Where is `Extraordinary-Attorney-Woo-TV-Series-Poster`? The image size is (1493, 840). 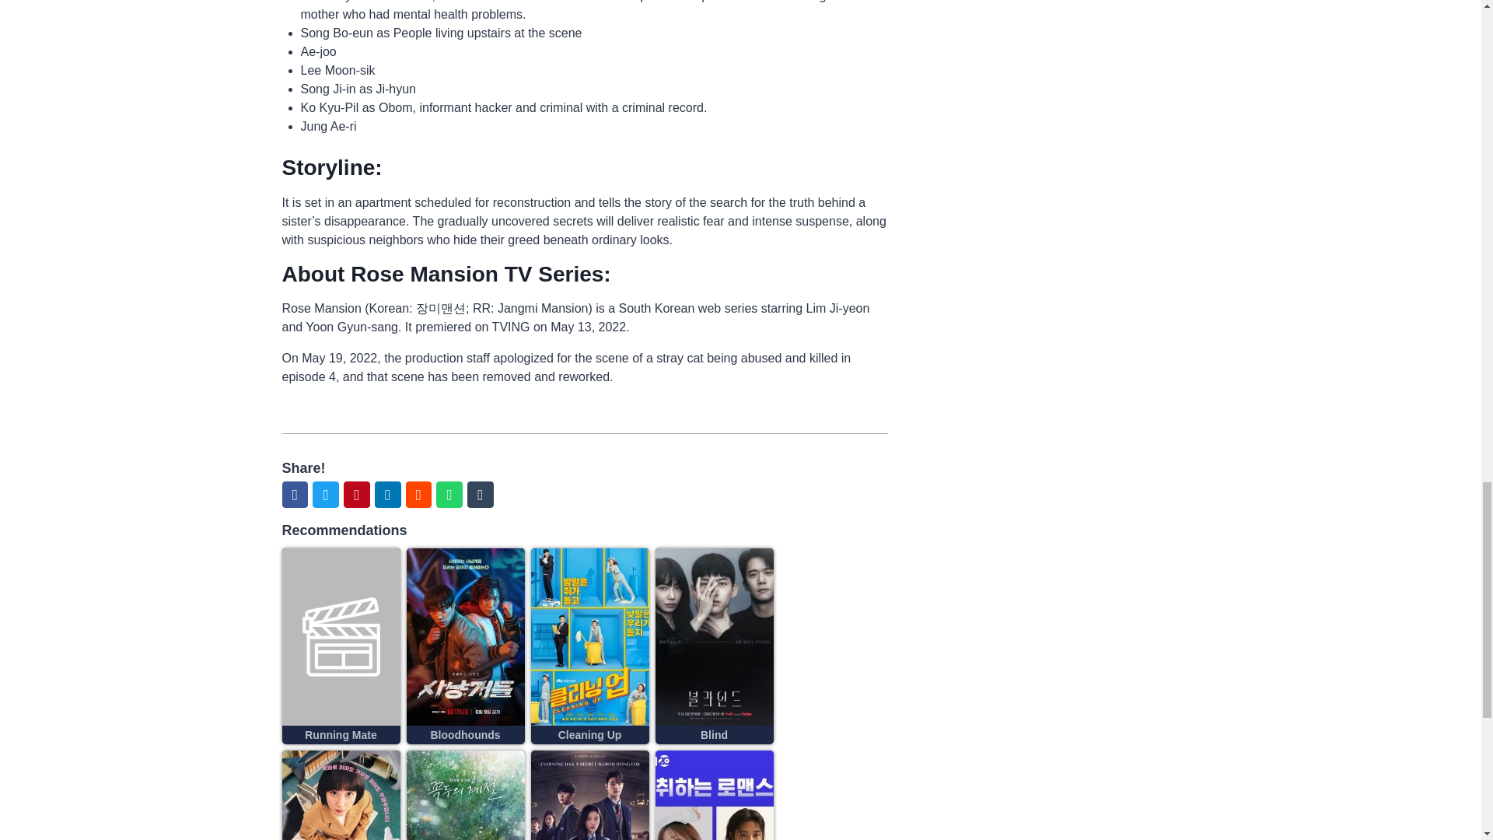 Extraordinary-Attorney-Woo-TV-Series-Poster is located at coordinates (341, 795).